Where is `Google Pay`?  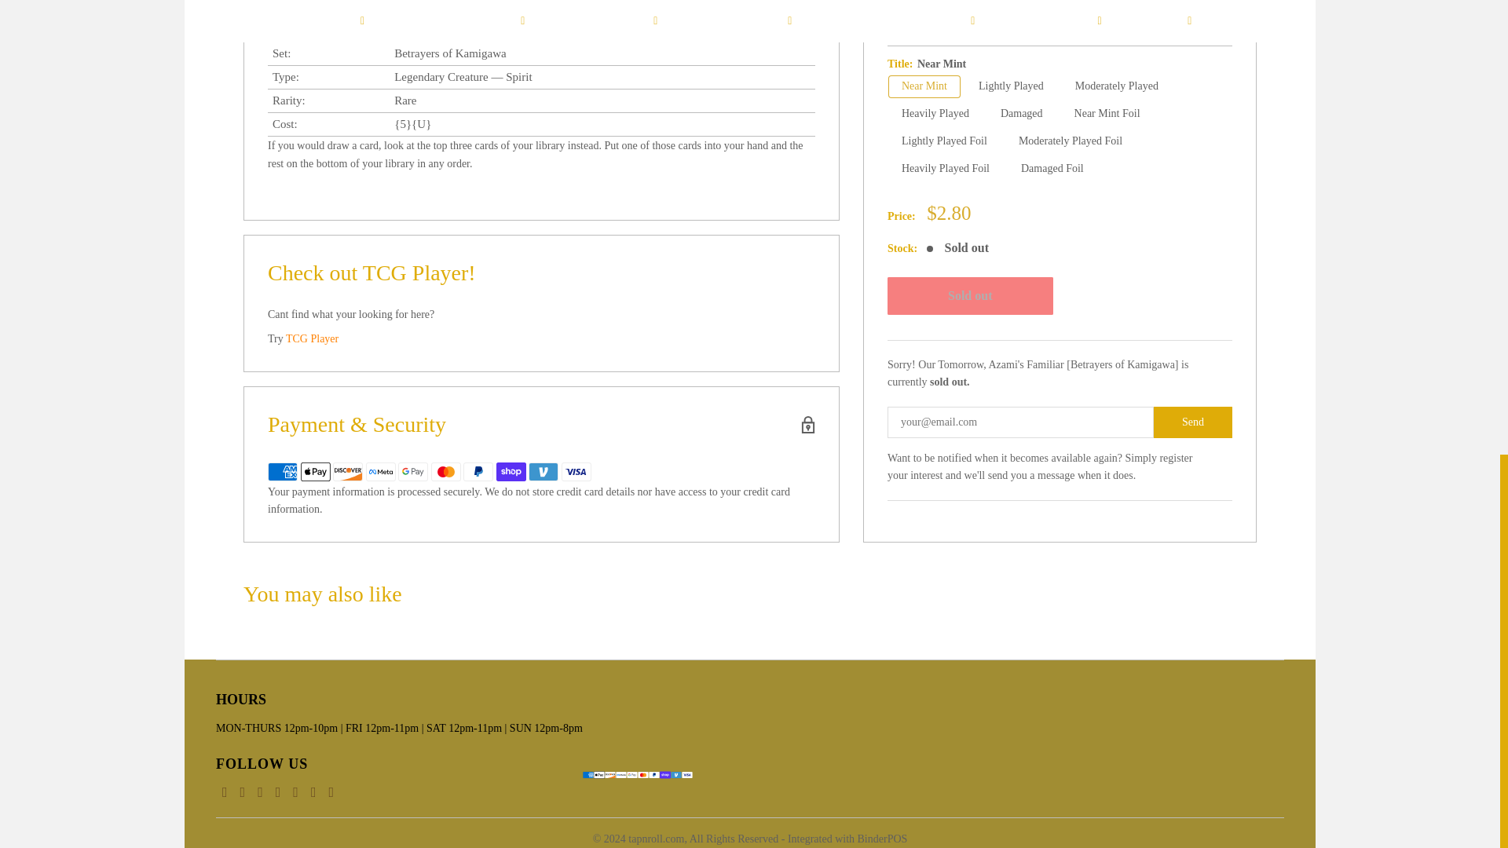
Google Pay is located at coordinates (413, 471).